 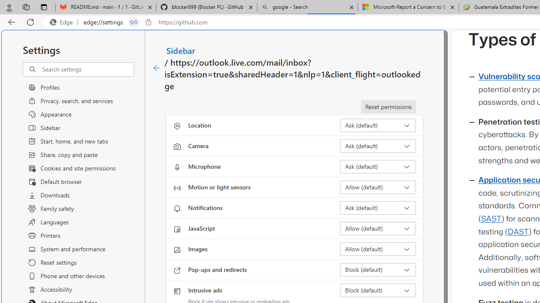 What do you see at coordinates (378, 208) in the screenshot?
I see `Notifications Ask (default)` at bounding box center [378, 208].